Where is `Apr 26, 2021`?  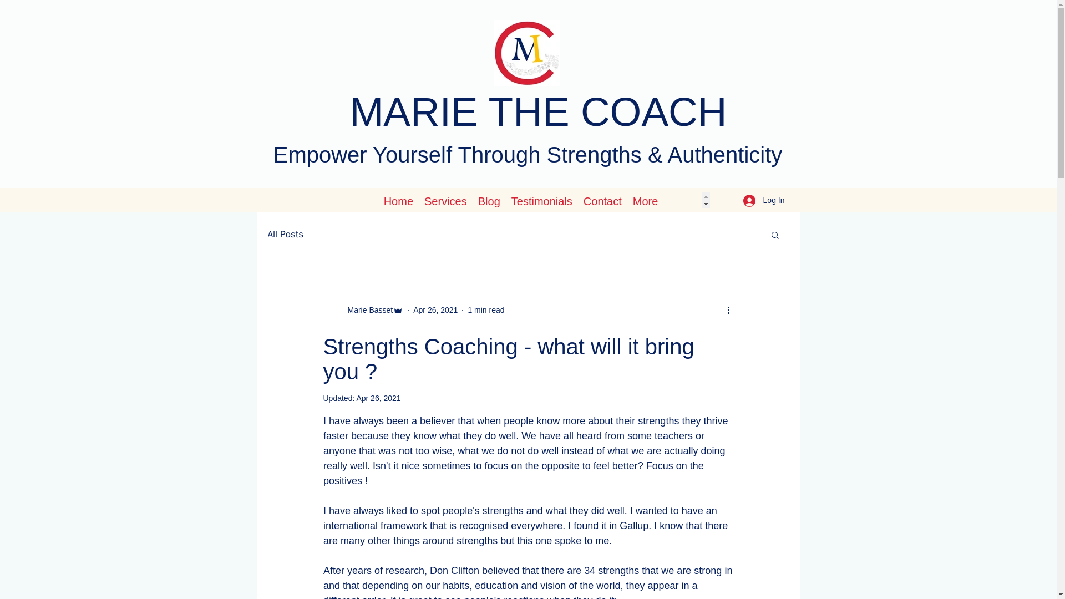
Apr 26, 2021 is located at coordinates (378, 398).